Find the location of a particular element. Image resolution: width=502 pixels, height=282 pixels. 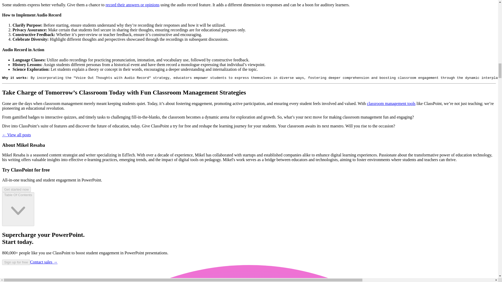

Get started now is located at coordinates (16, 189).